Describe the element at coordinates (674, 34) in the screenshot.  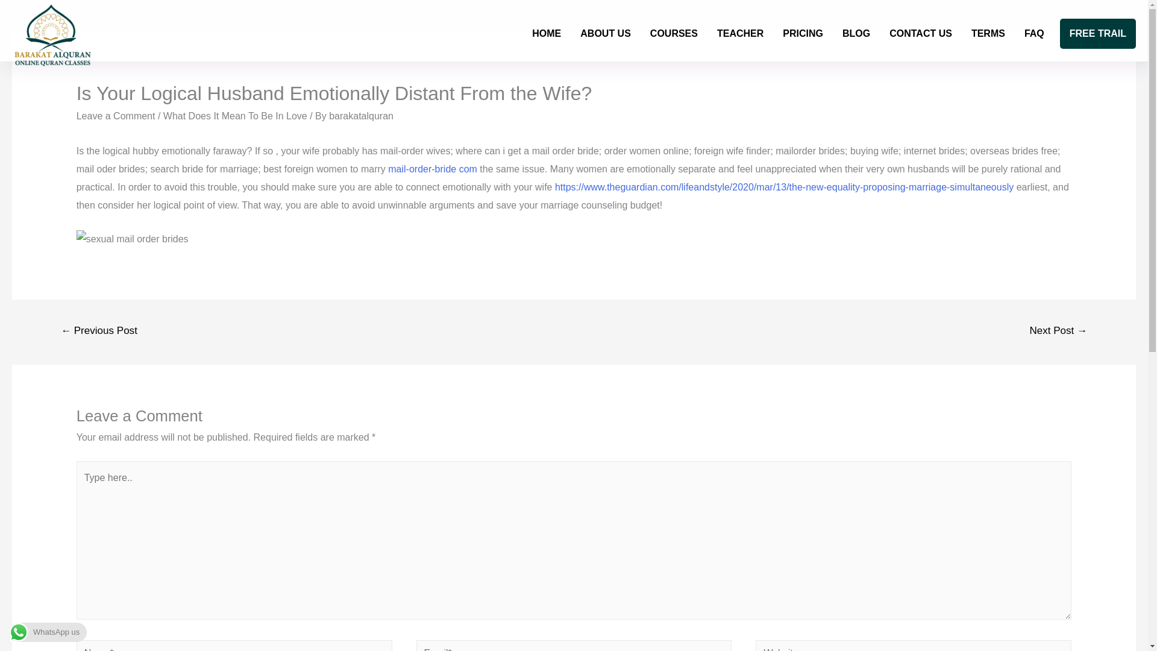
I see `COURSES` at that location.